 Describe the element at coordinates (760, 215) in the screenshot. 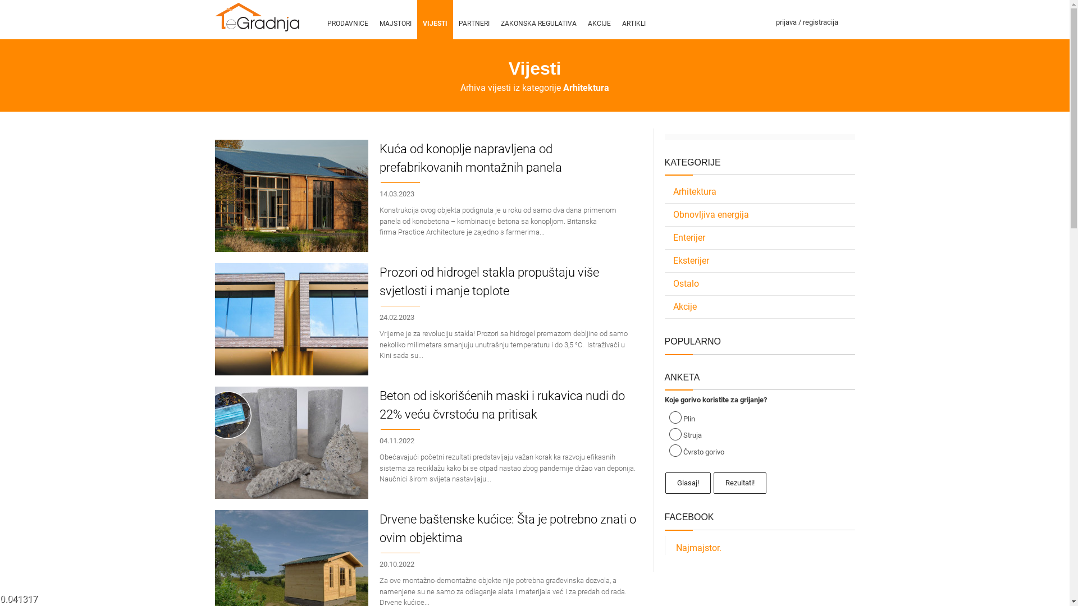

I see `Obnovljiva energija` at that location.